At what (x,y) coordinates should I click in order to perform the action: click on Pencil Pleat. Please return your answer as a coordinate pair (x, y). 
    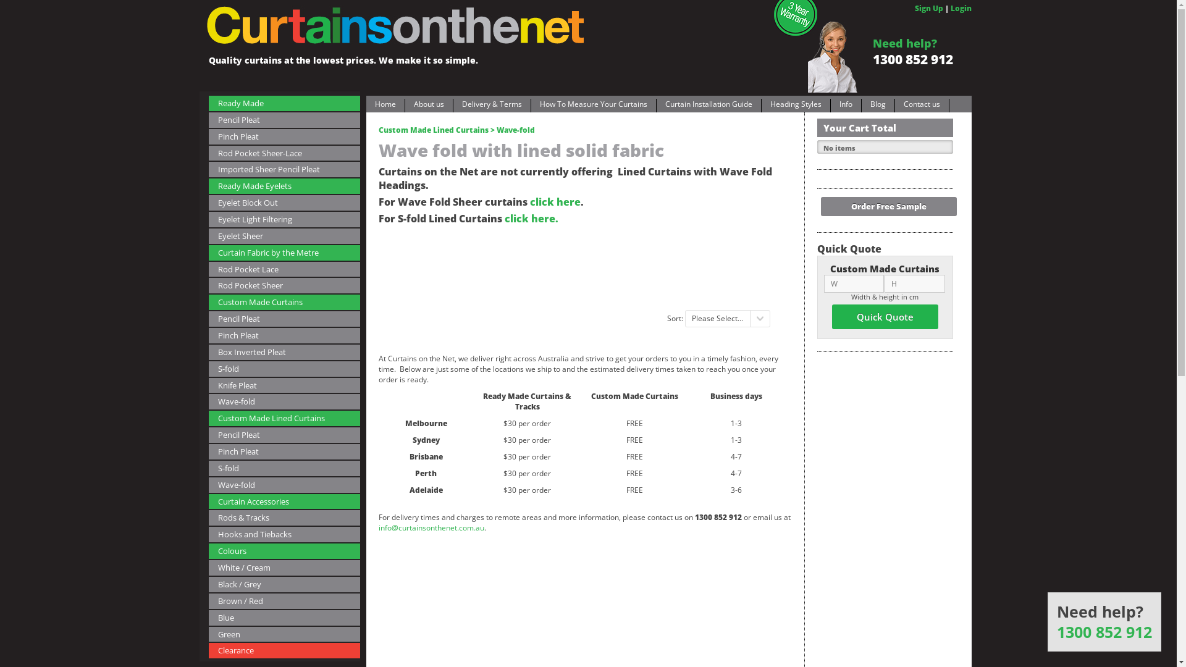
    Looking at the image, I should click on (284, 120).